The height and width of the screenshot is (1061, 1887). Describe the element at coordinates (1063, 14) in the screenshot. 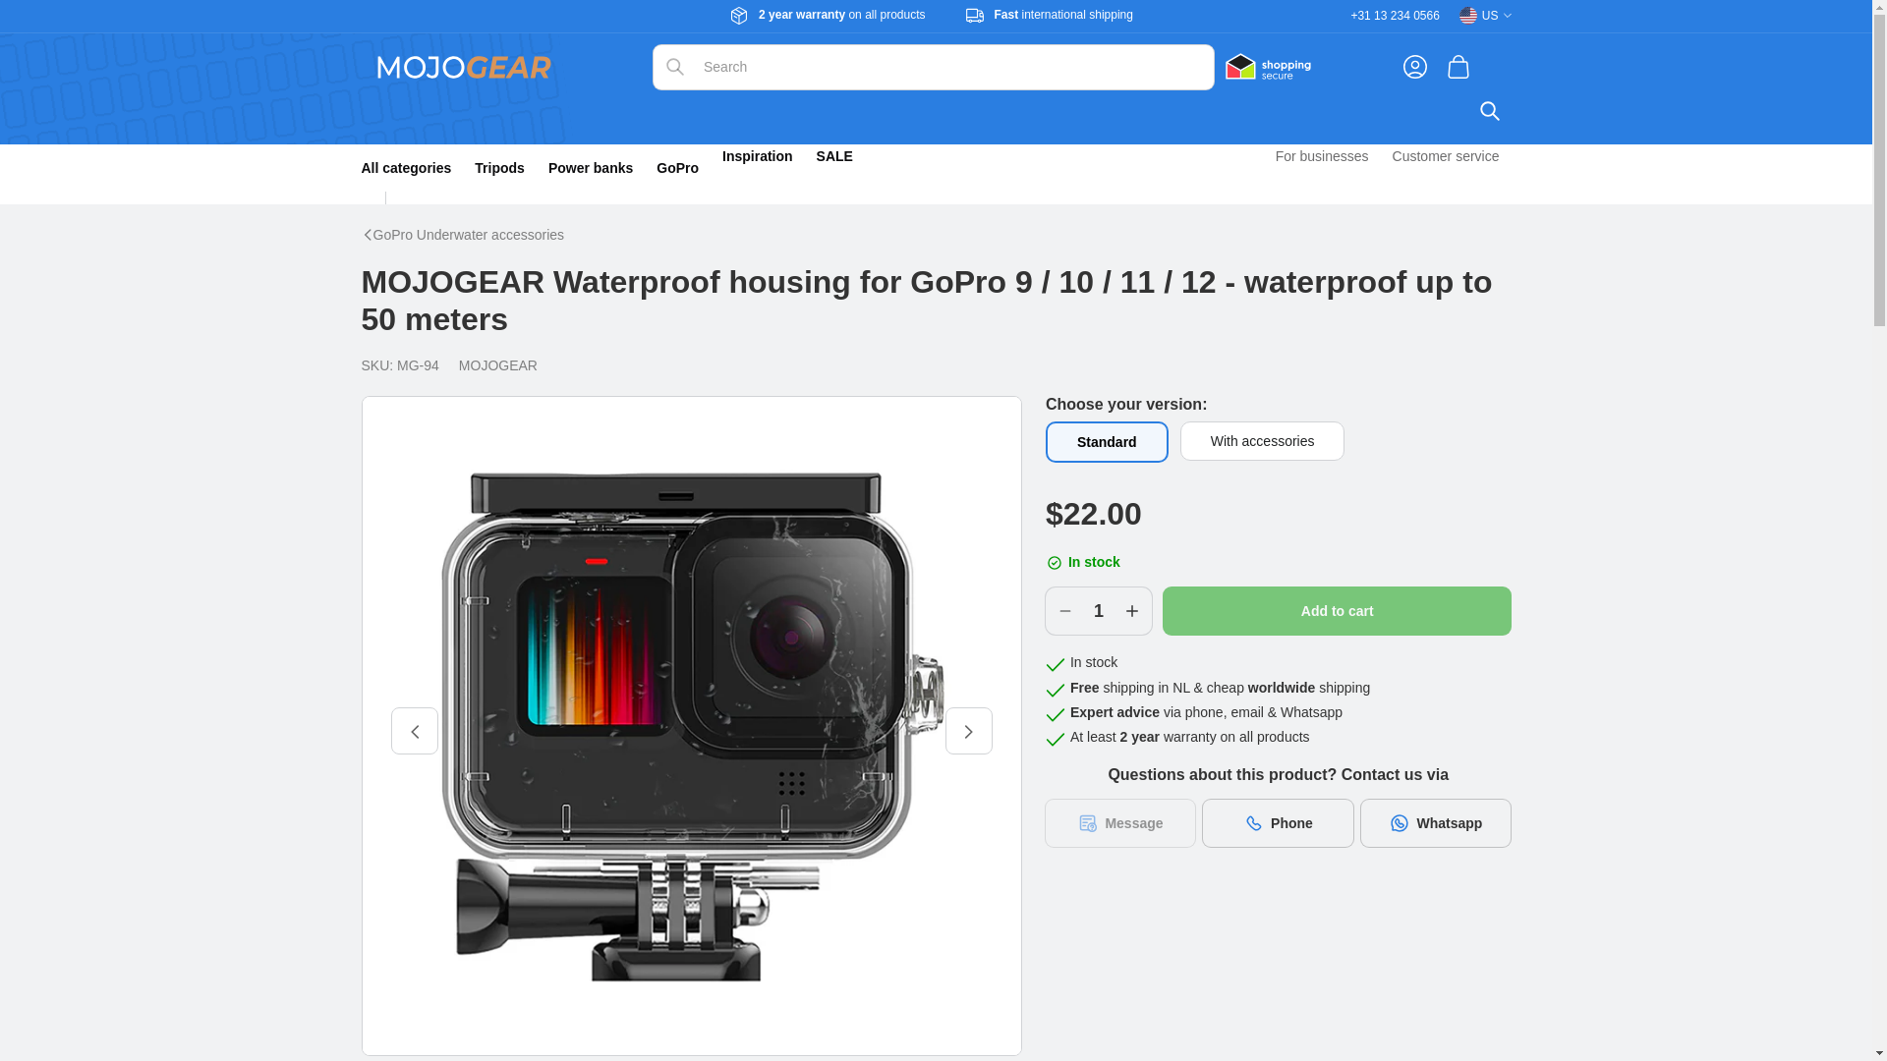

I see `Fast international shipping` at that location.